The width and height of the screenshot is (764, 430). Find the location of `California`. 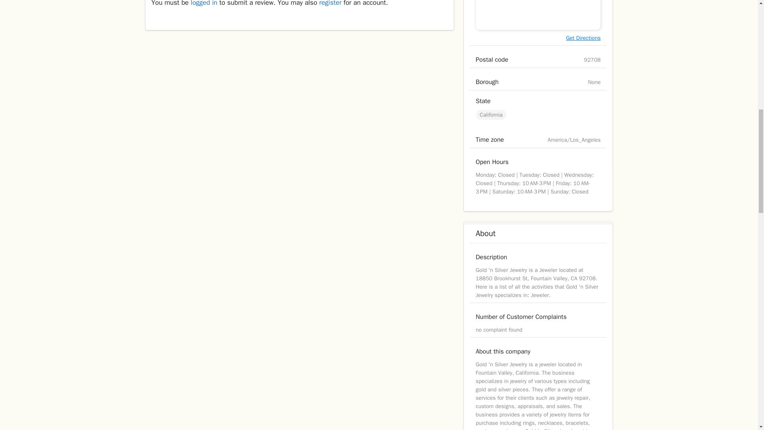

California is located at coordinates (491, 115).